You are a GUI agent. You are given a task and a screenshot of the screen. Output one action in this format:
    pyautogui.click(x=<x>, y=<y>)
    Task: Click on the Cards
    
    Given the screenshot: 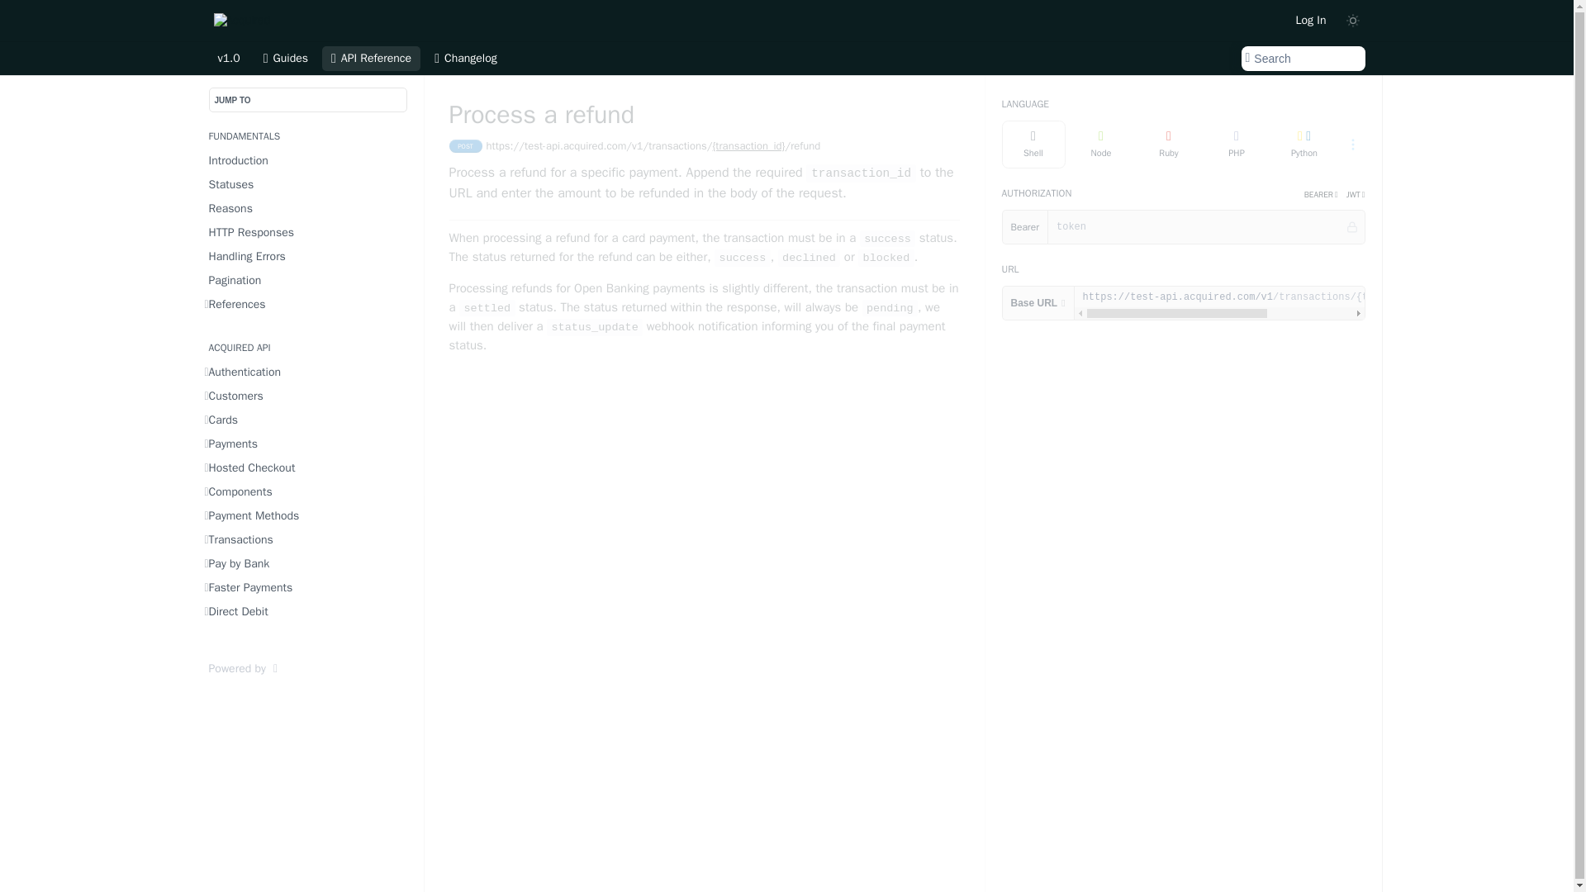 What is the action you would take?
    pyautogui.click(x=308, y=420)
    